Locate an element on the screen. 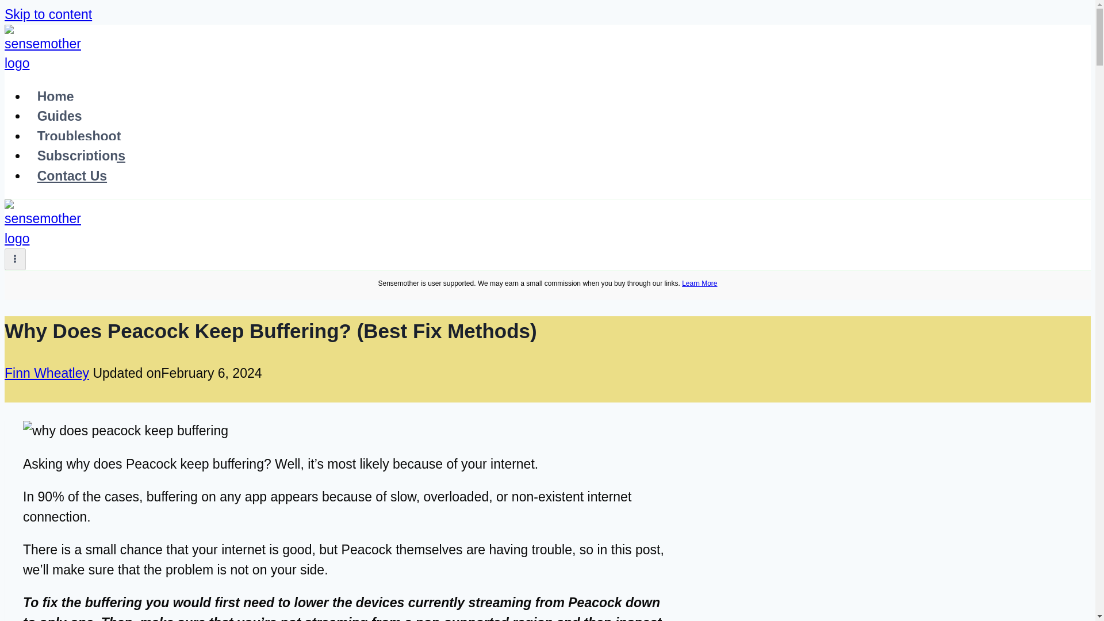 Image resolution: width=1104 pixels, height=621 pixels. Guides is located at coordinates (60, 116).